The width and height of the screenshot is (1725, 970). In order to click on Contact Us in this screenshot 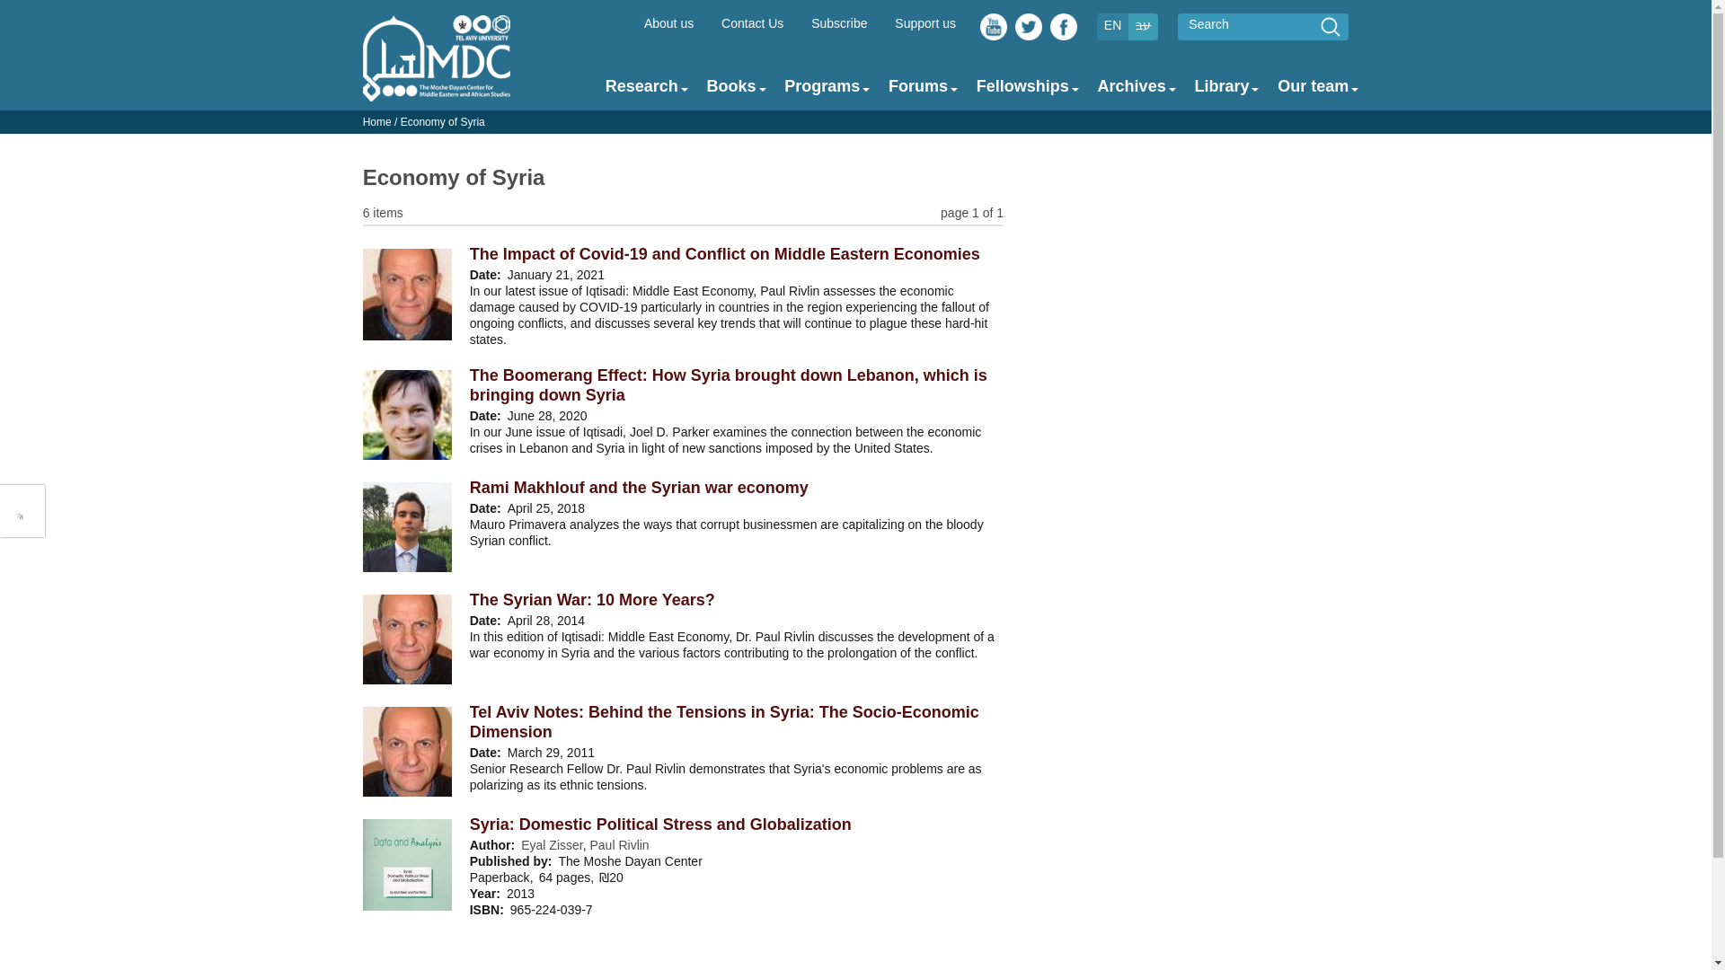, I will do `click(751, 23)`.